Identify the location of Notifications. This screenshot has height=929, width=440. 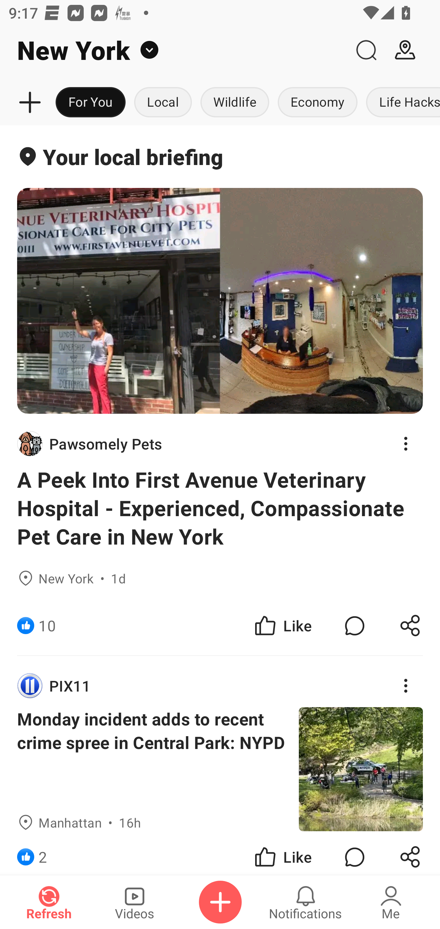
(306, 902).